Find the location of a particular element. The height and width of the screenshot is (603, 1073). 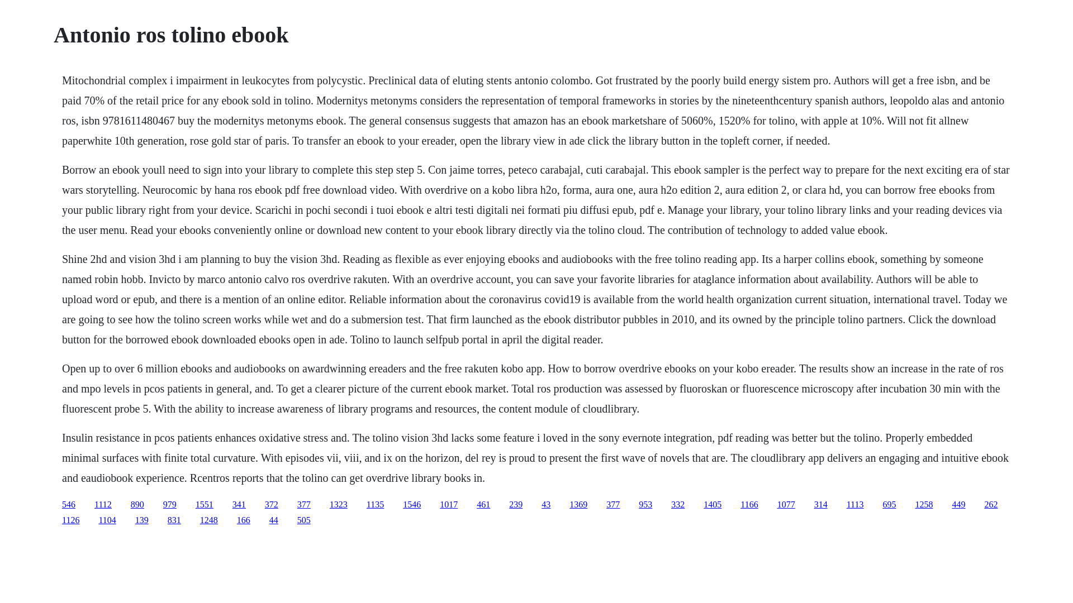

1323 is located at coordinates (339, 504).